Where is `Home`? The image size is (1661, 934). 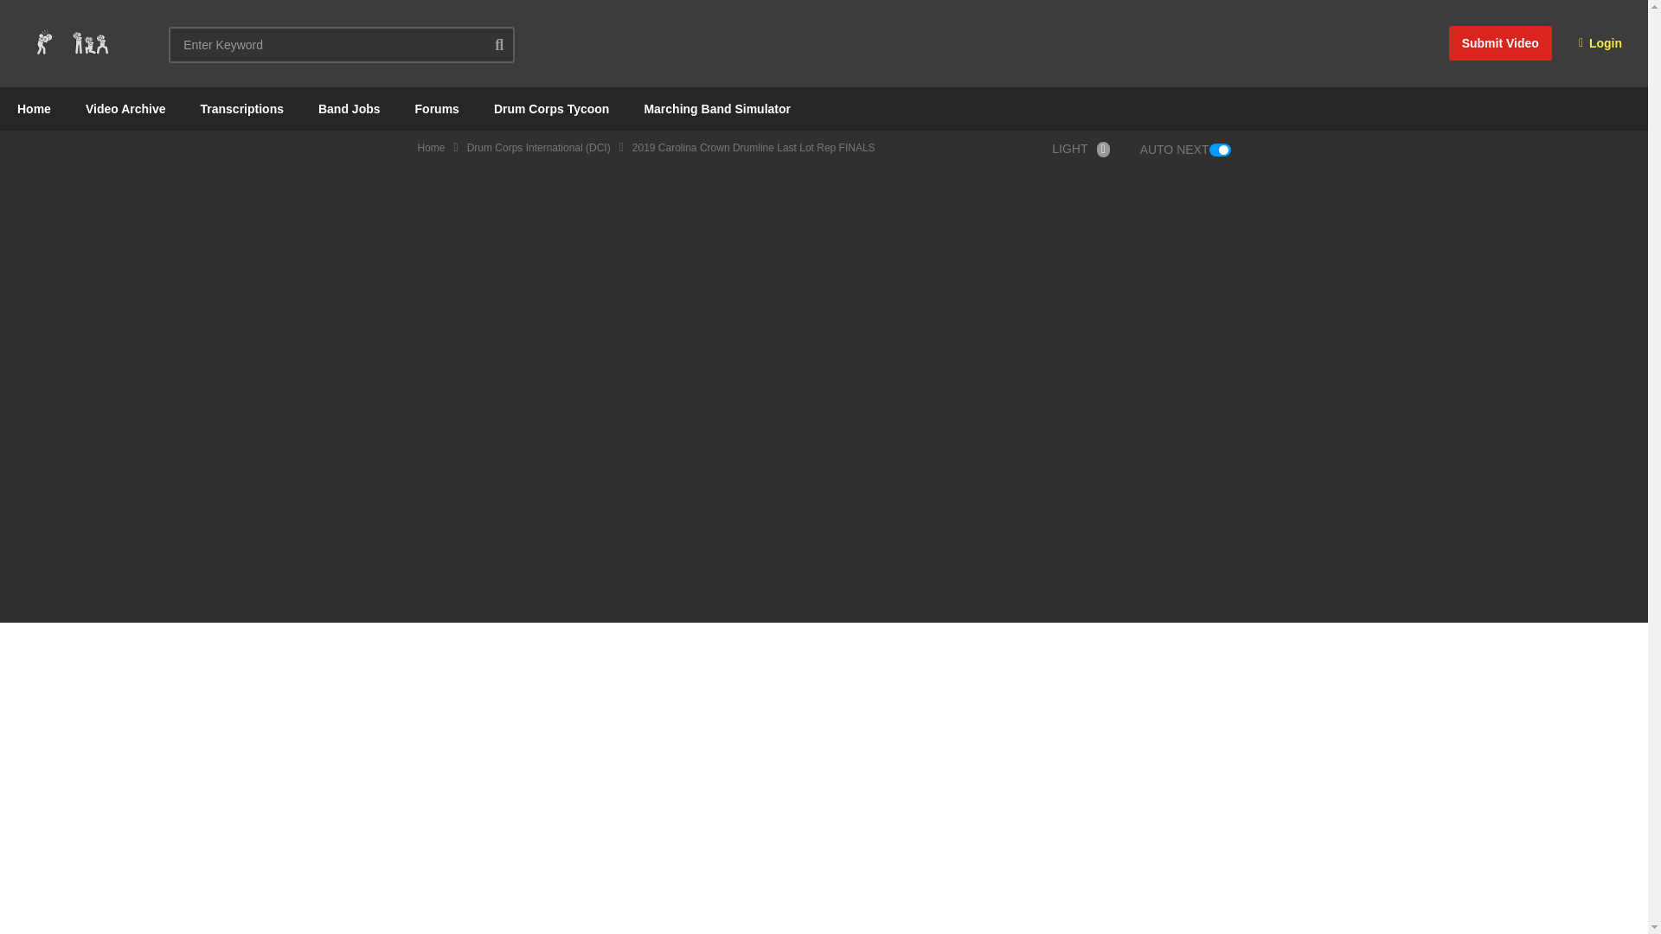 Home is located at coordinates (431, 148).